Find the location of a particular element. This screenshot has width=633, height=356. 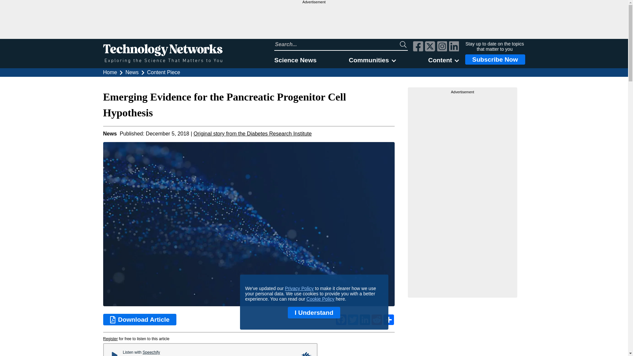

Technology Networks logo a link to home page is located at coordinates (162, 53).